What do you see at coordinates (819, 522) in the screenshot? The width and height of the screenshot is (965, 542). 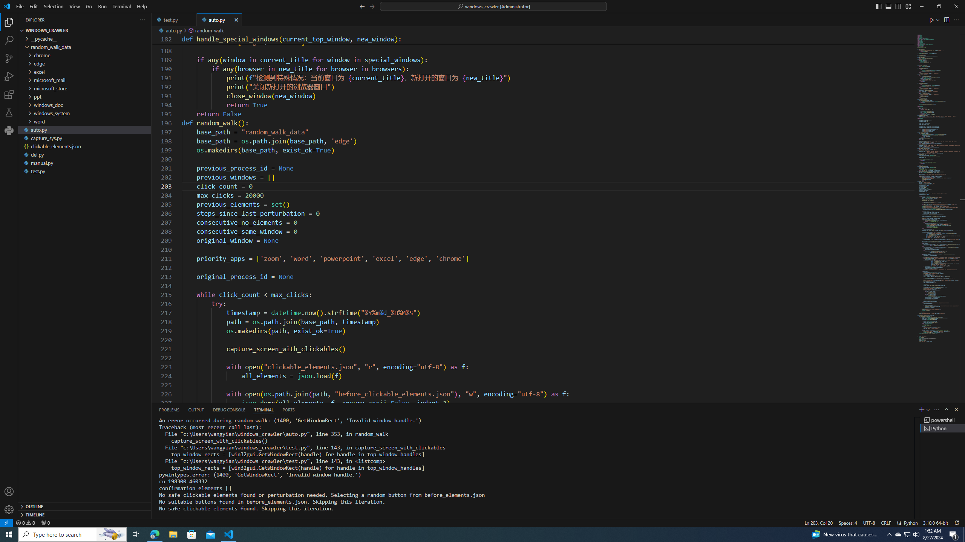 I see `Ln 203, Col 20` at bounding box center [819, 522].